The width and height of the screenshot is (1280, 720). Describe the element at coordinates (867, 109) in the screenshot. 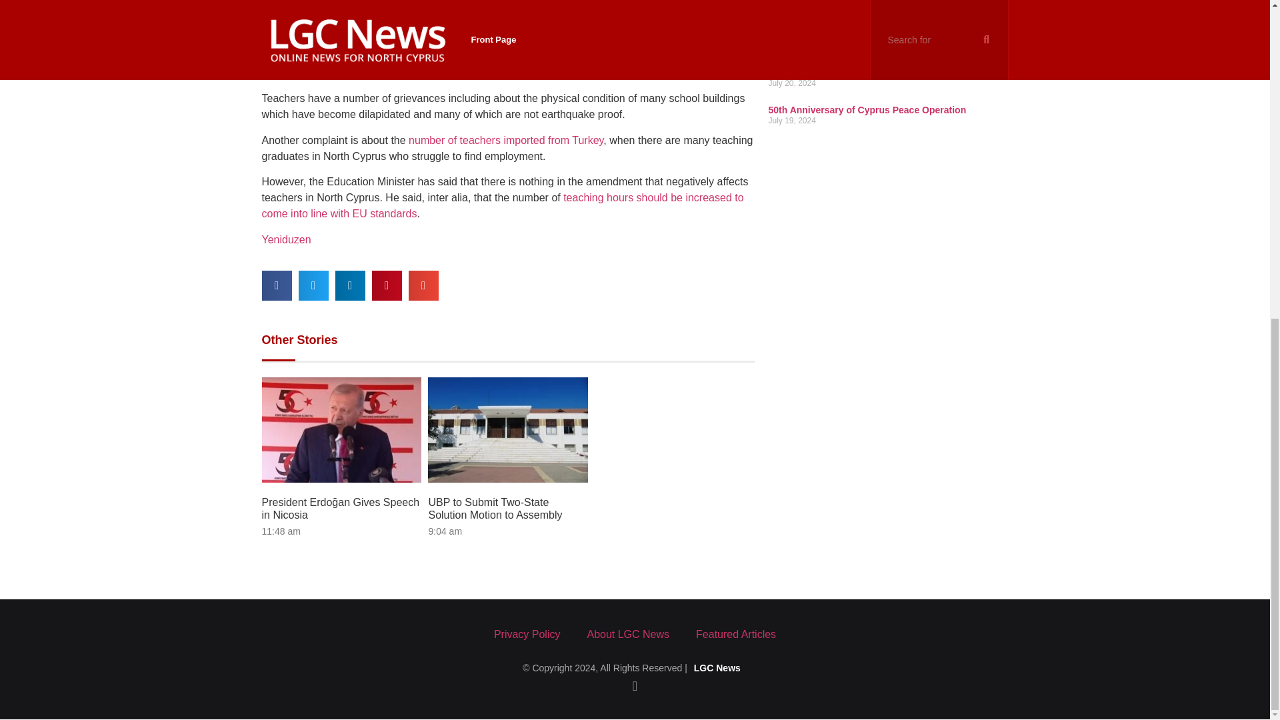

I see `50th Anniversary of Cyprus Peace Operation` at that location.